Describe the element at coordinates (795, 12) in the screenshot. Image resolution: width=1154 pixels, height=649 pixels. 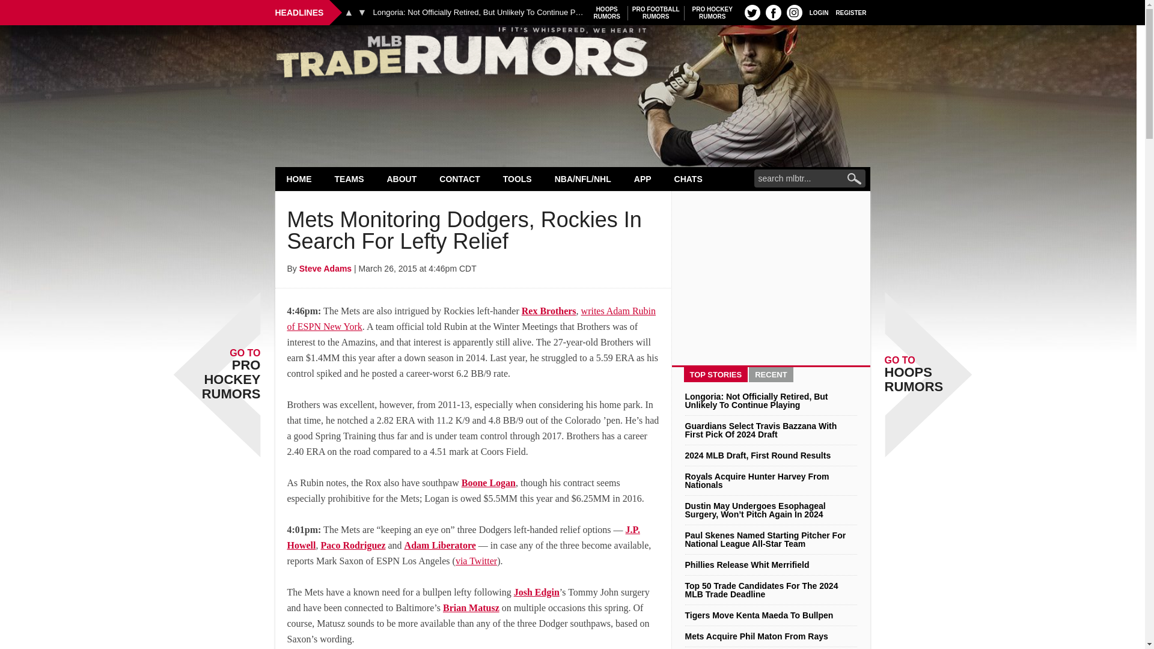
I see `REGISTER` at that location.